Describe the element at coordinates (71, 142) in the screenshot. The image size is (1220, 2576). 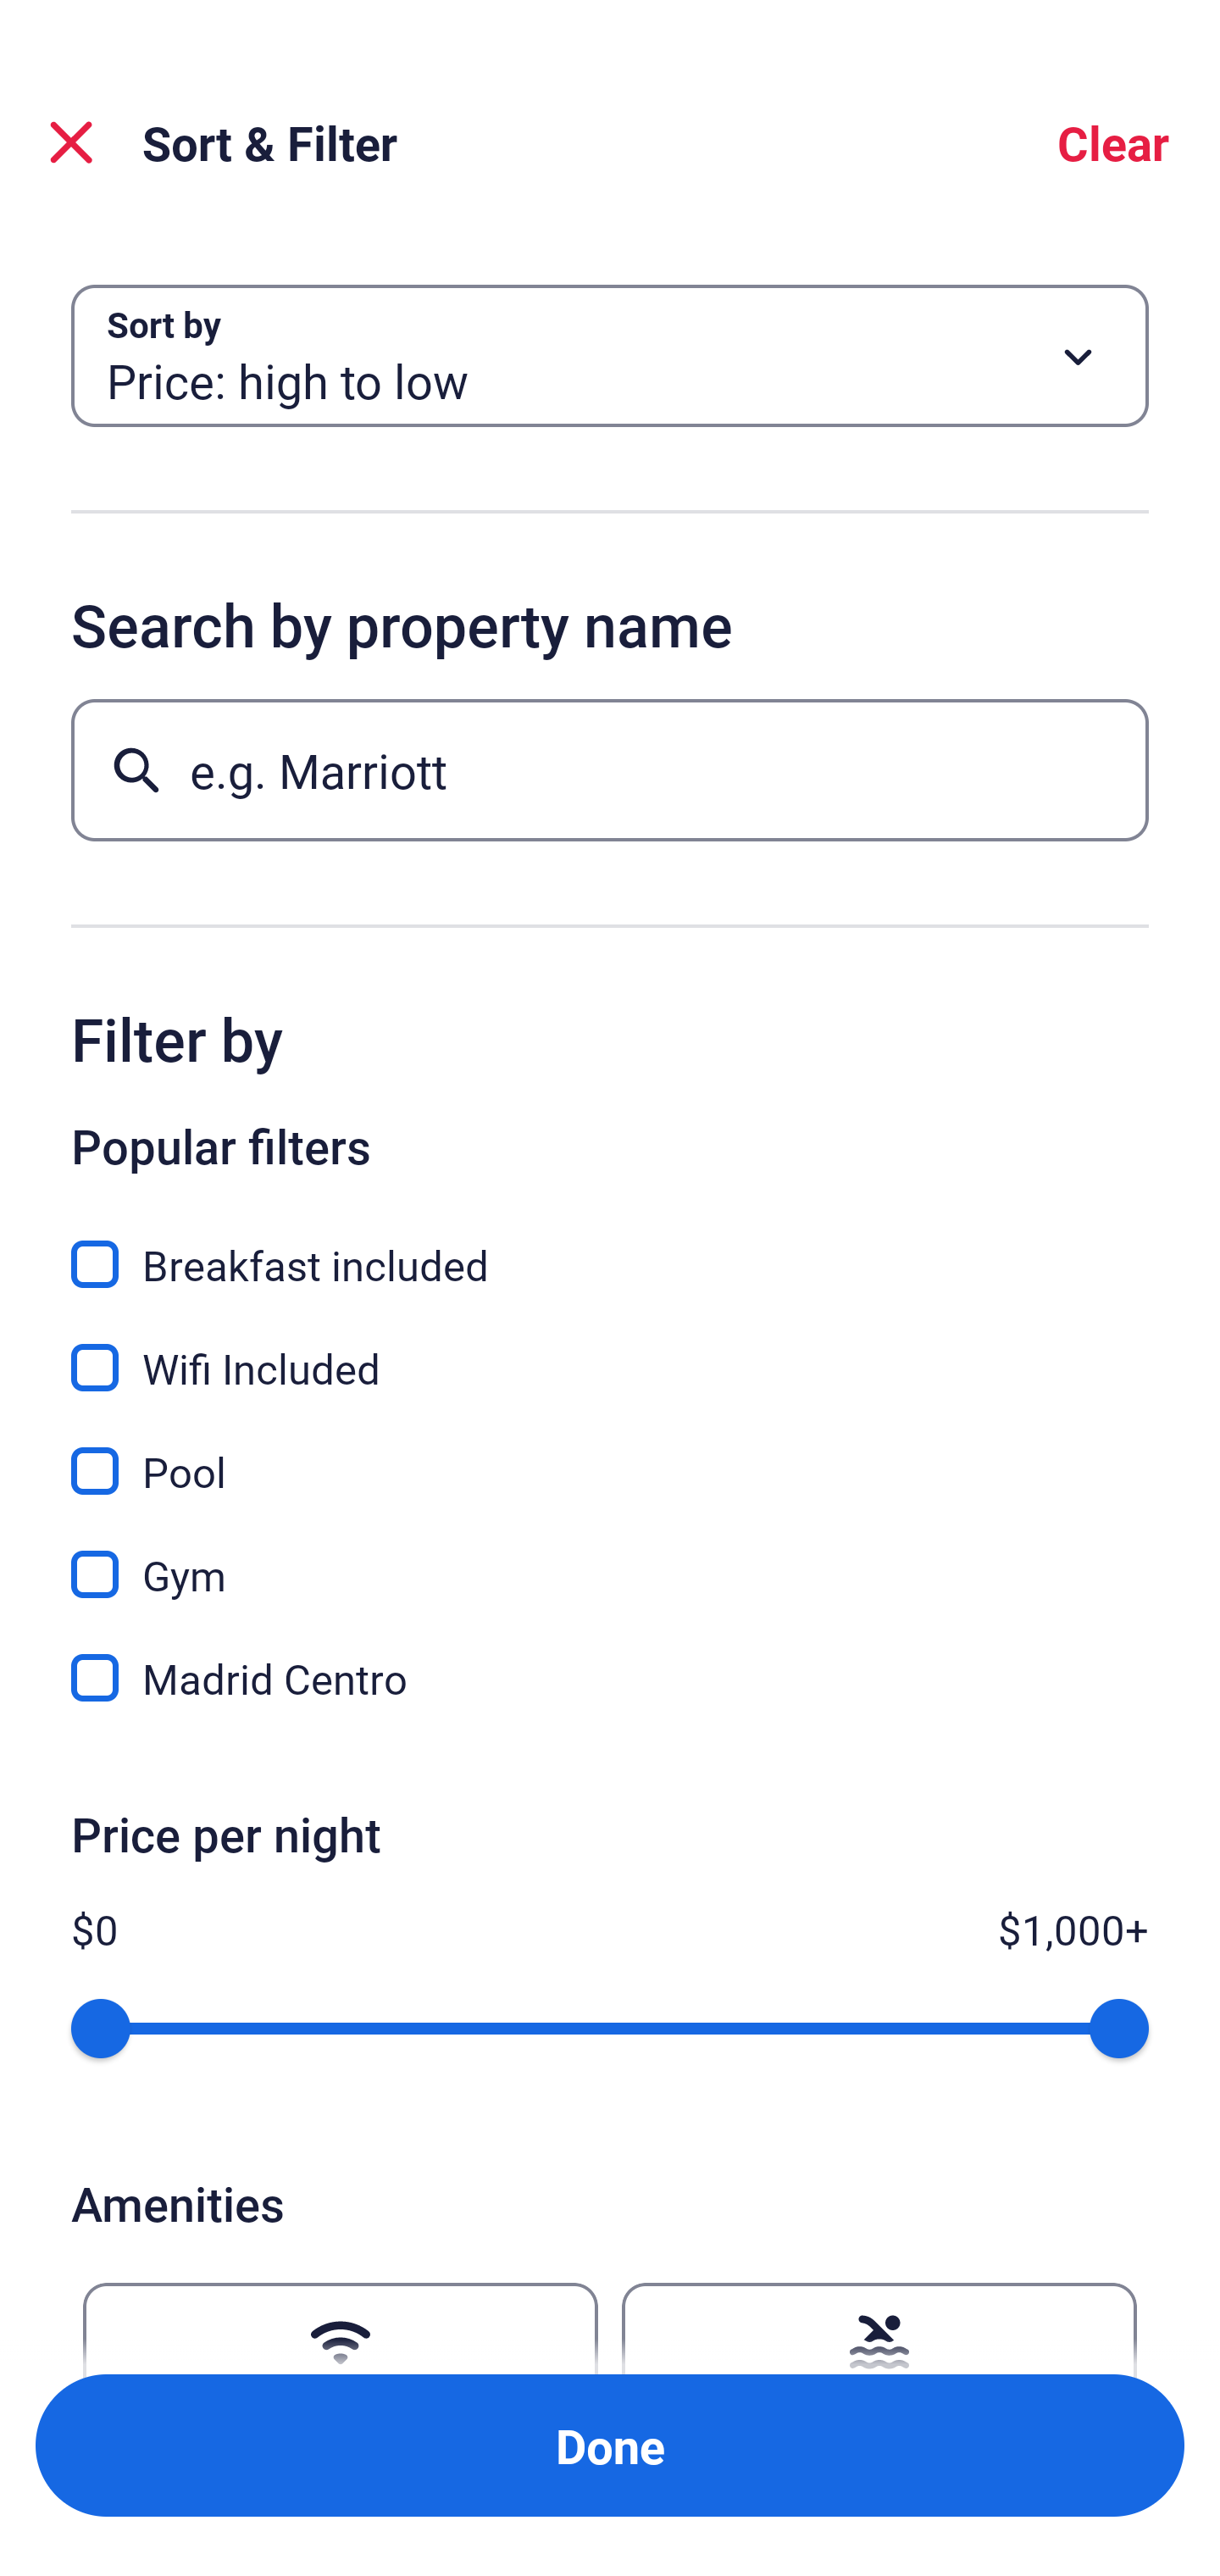
I see `Close Sort and Filter` at that location.